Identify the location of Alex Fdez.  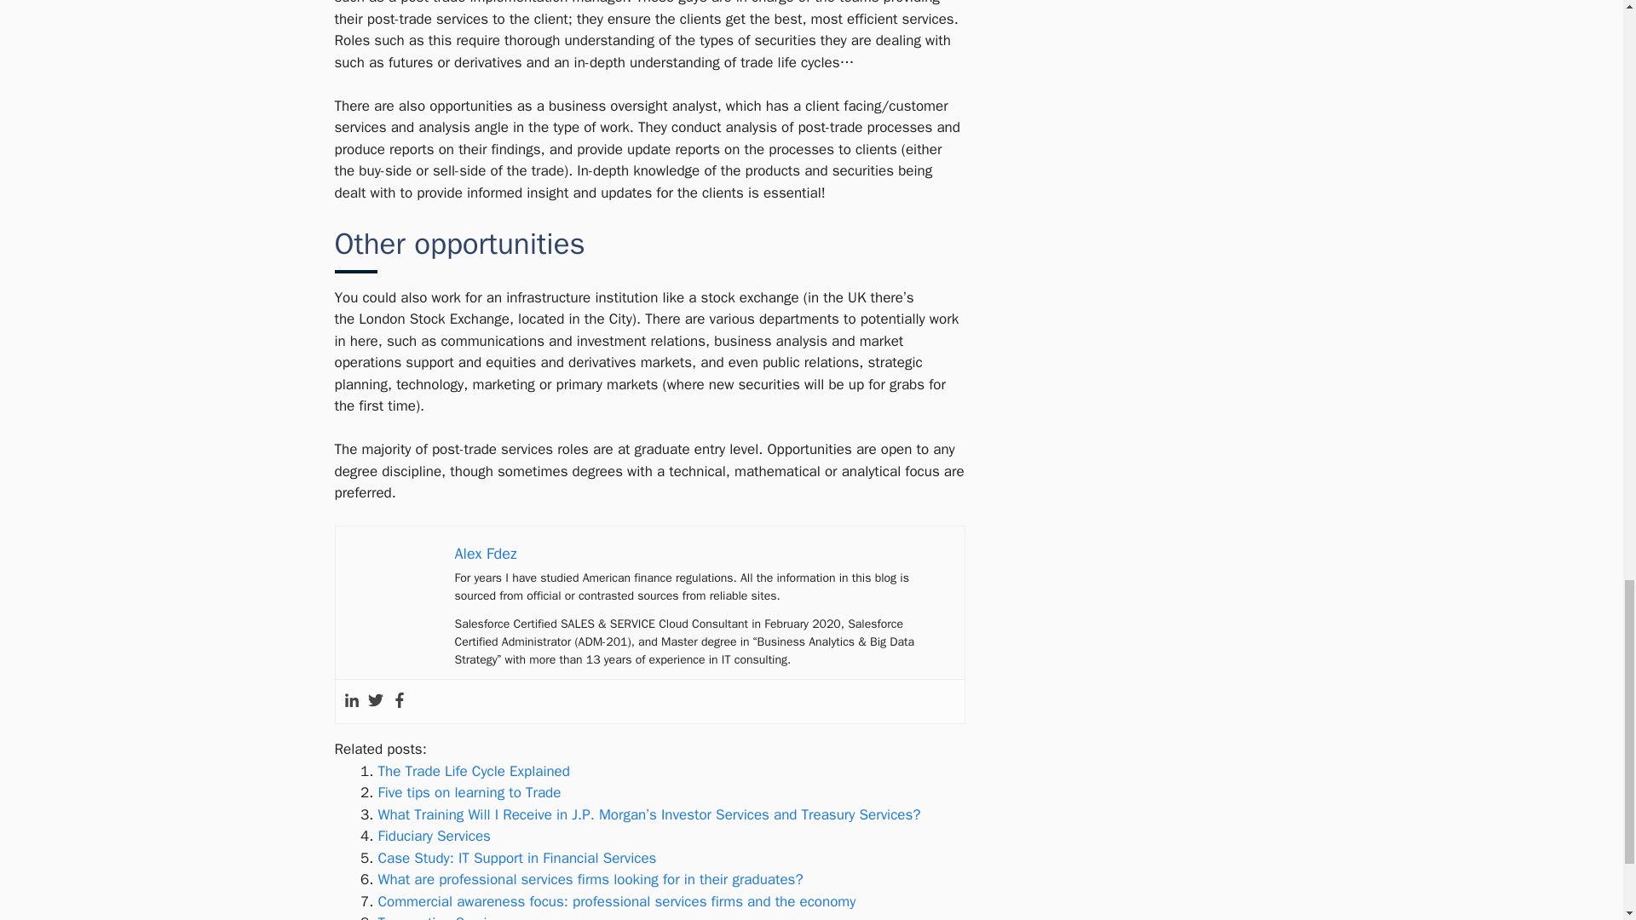
(486, 554).